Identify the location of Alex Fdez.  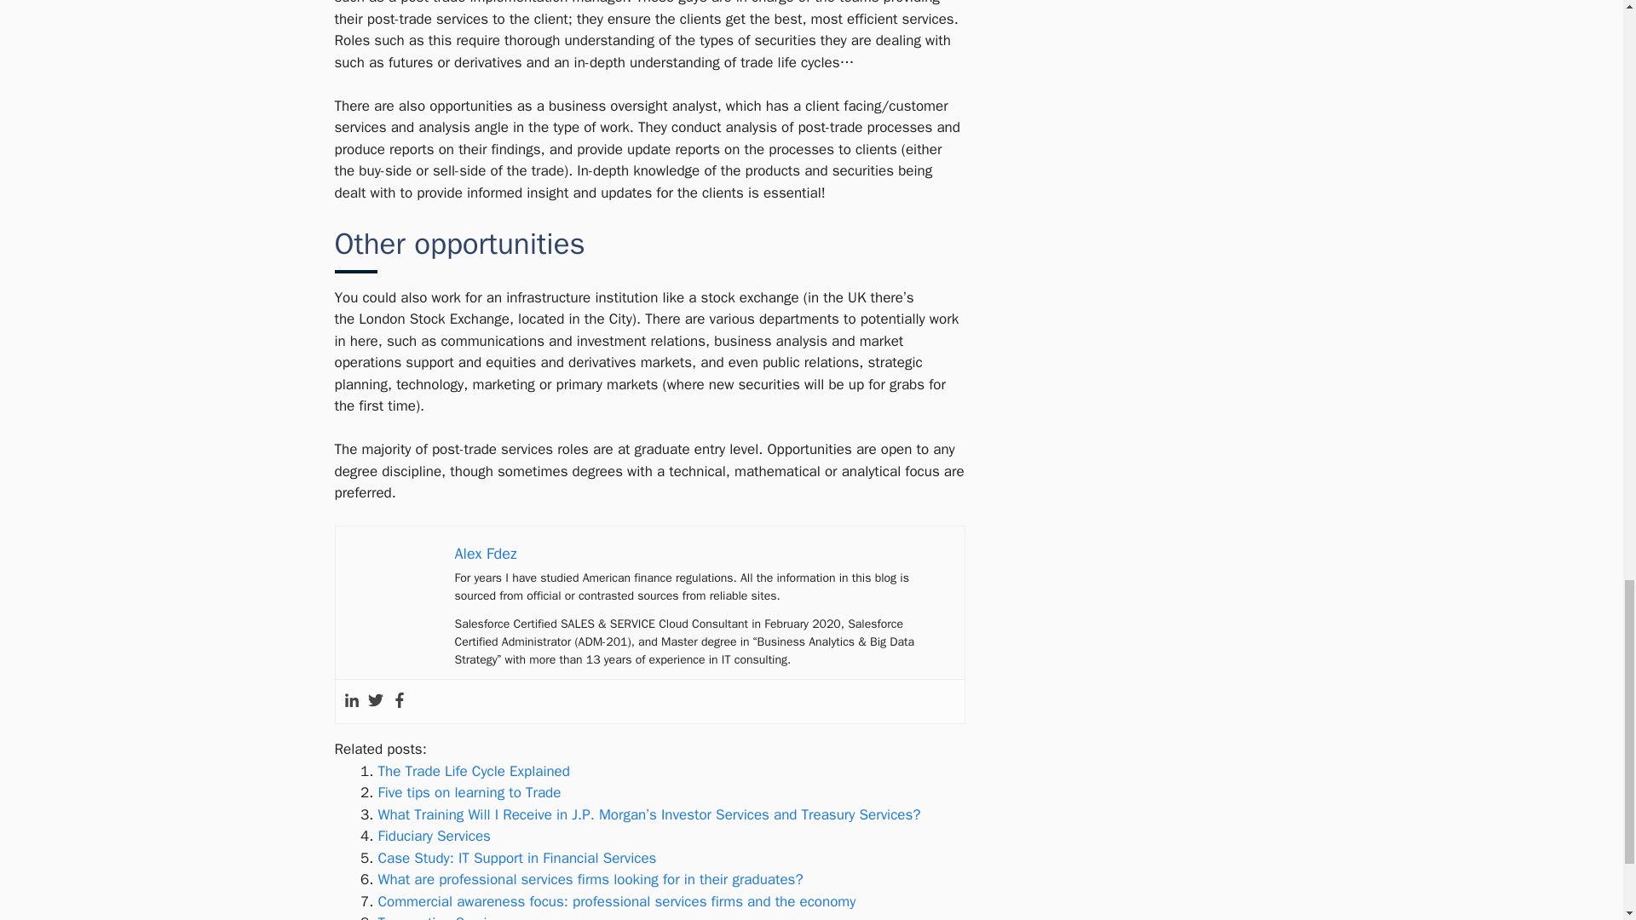
(486, 554).